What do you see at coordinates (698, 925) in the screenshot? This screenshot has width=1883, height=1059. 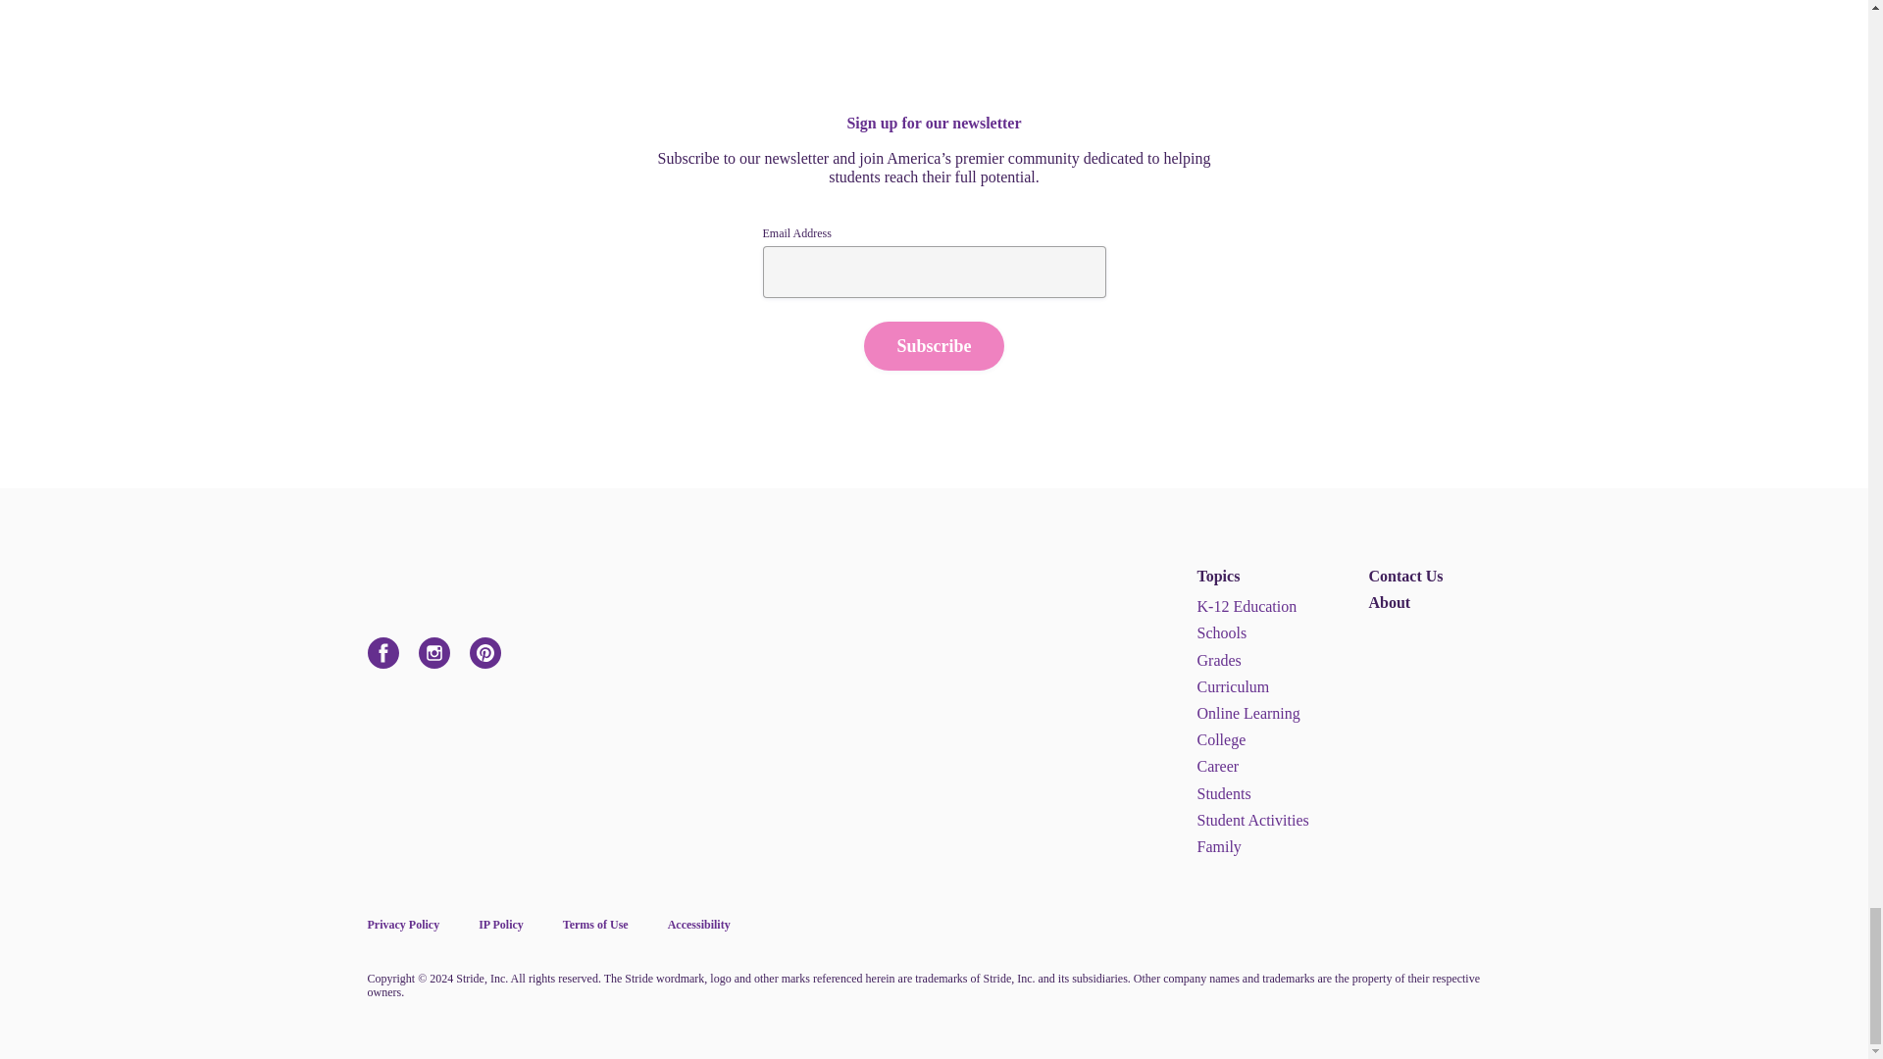 I see `Accessibility Policy` at bounding box center [698, 925].